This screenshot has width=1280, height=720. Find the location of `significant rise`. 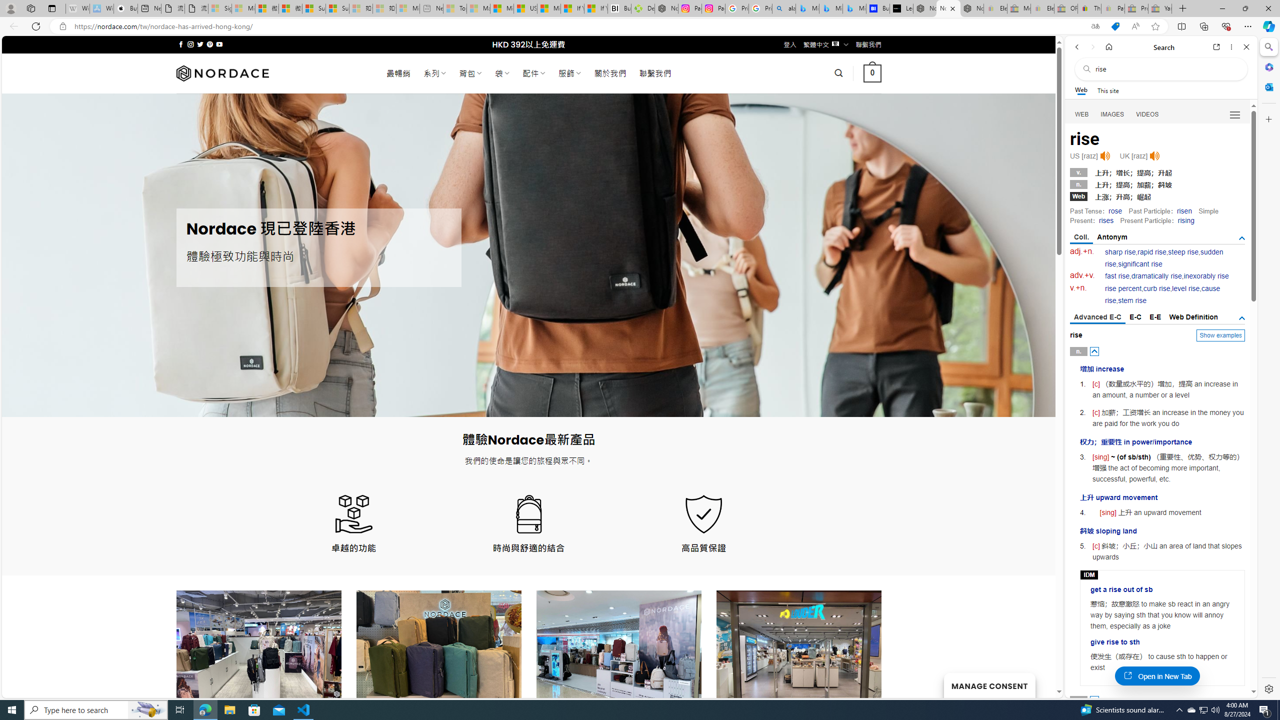

significant rise is located at coordinates (1139, 264).